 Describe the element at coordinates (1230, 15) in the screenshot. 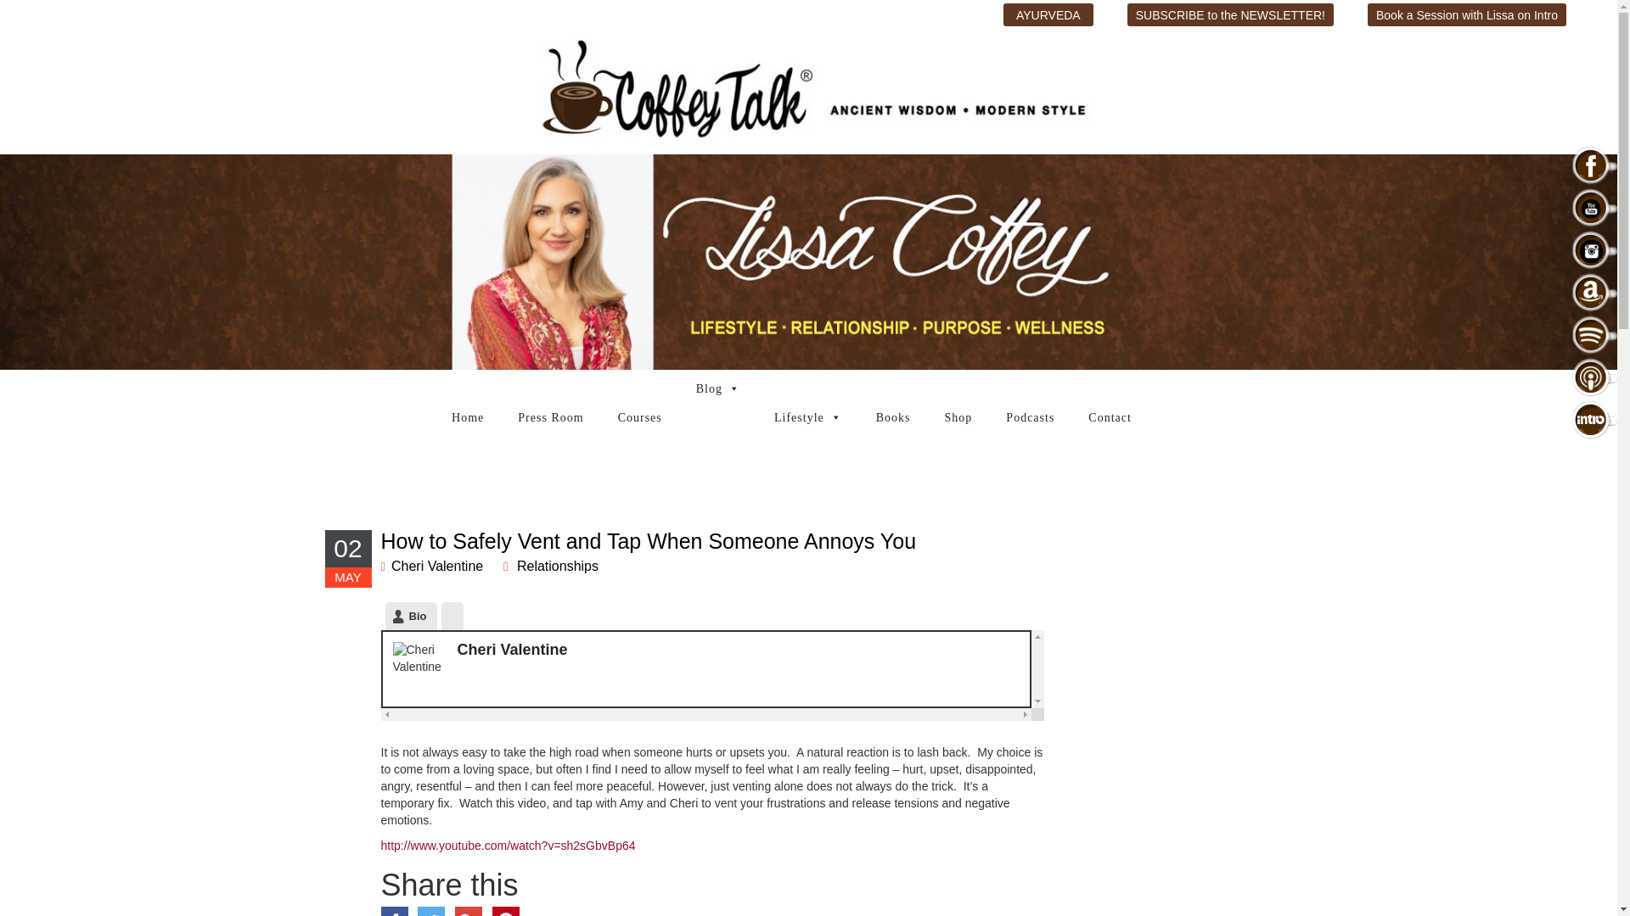

I see `SUBSCRIBE to the NEWSLETTER!` at that location.